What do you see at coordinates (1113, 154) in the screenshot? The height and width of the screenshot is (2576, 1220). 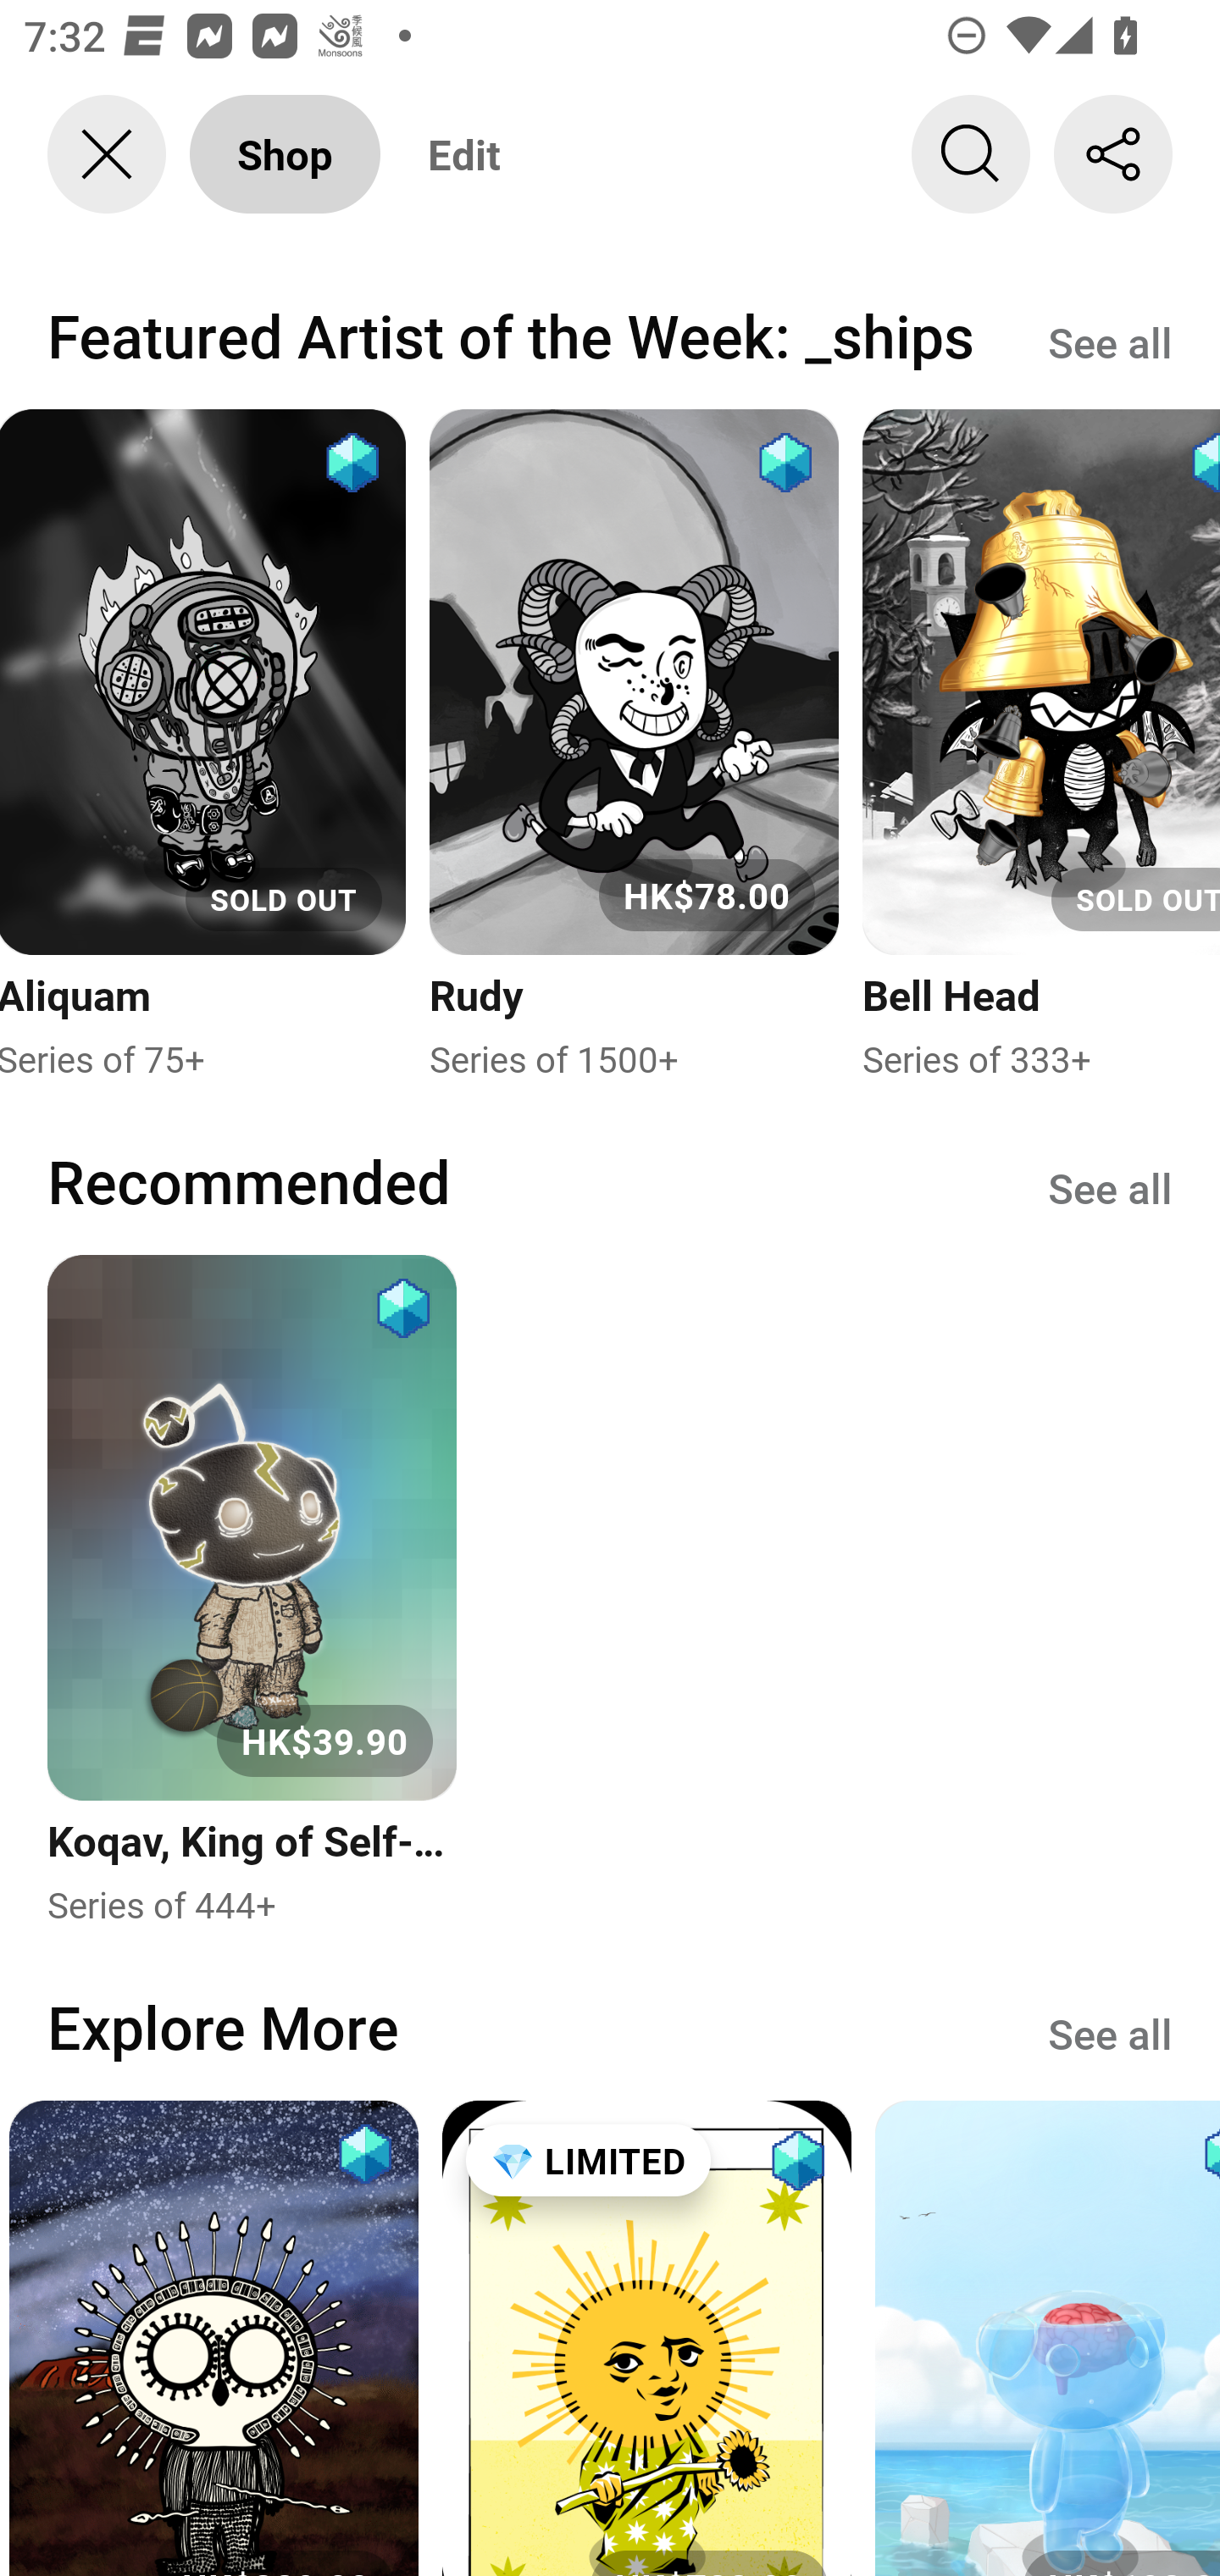 I see `Share` at bounding box center [1113, 154].